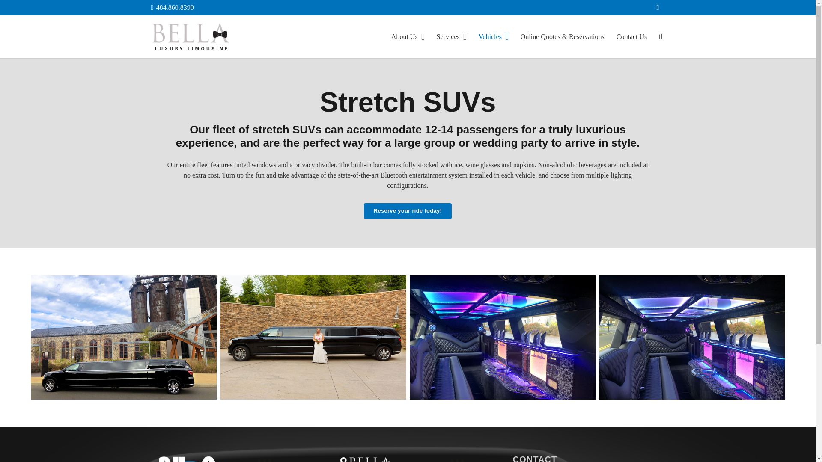 The height and width of the screenshot is (462, 822). What do you see at coordinates (452, 37) in the screenshot?
I see `Services` at bounding box center [452, 37].